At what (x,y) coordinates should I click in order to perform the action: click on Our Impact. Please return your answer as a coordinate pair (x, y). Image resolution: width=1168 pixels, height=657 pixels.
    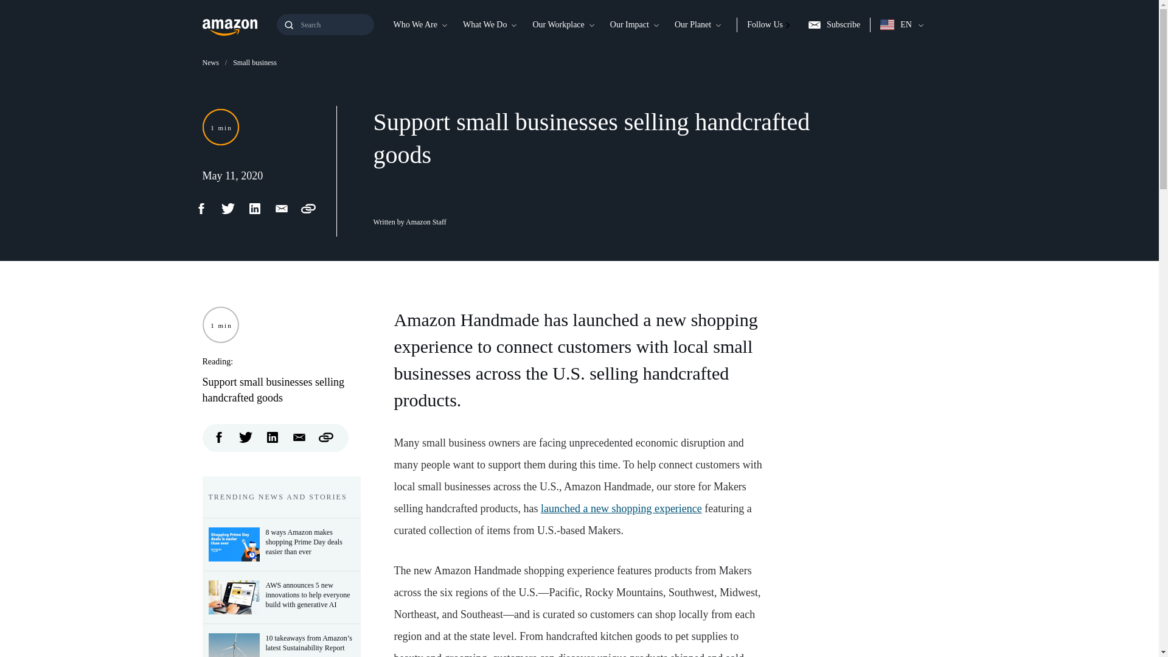
    Looking at the image, I should click on (629, 24).